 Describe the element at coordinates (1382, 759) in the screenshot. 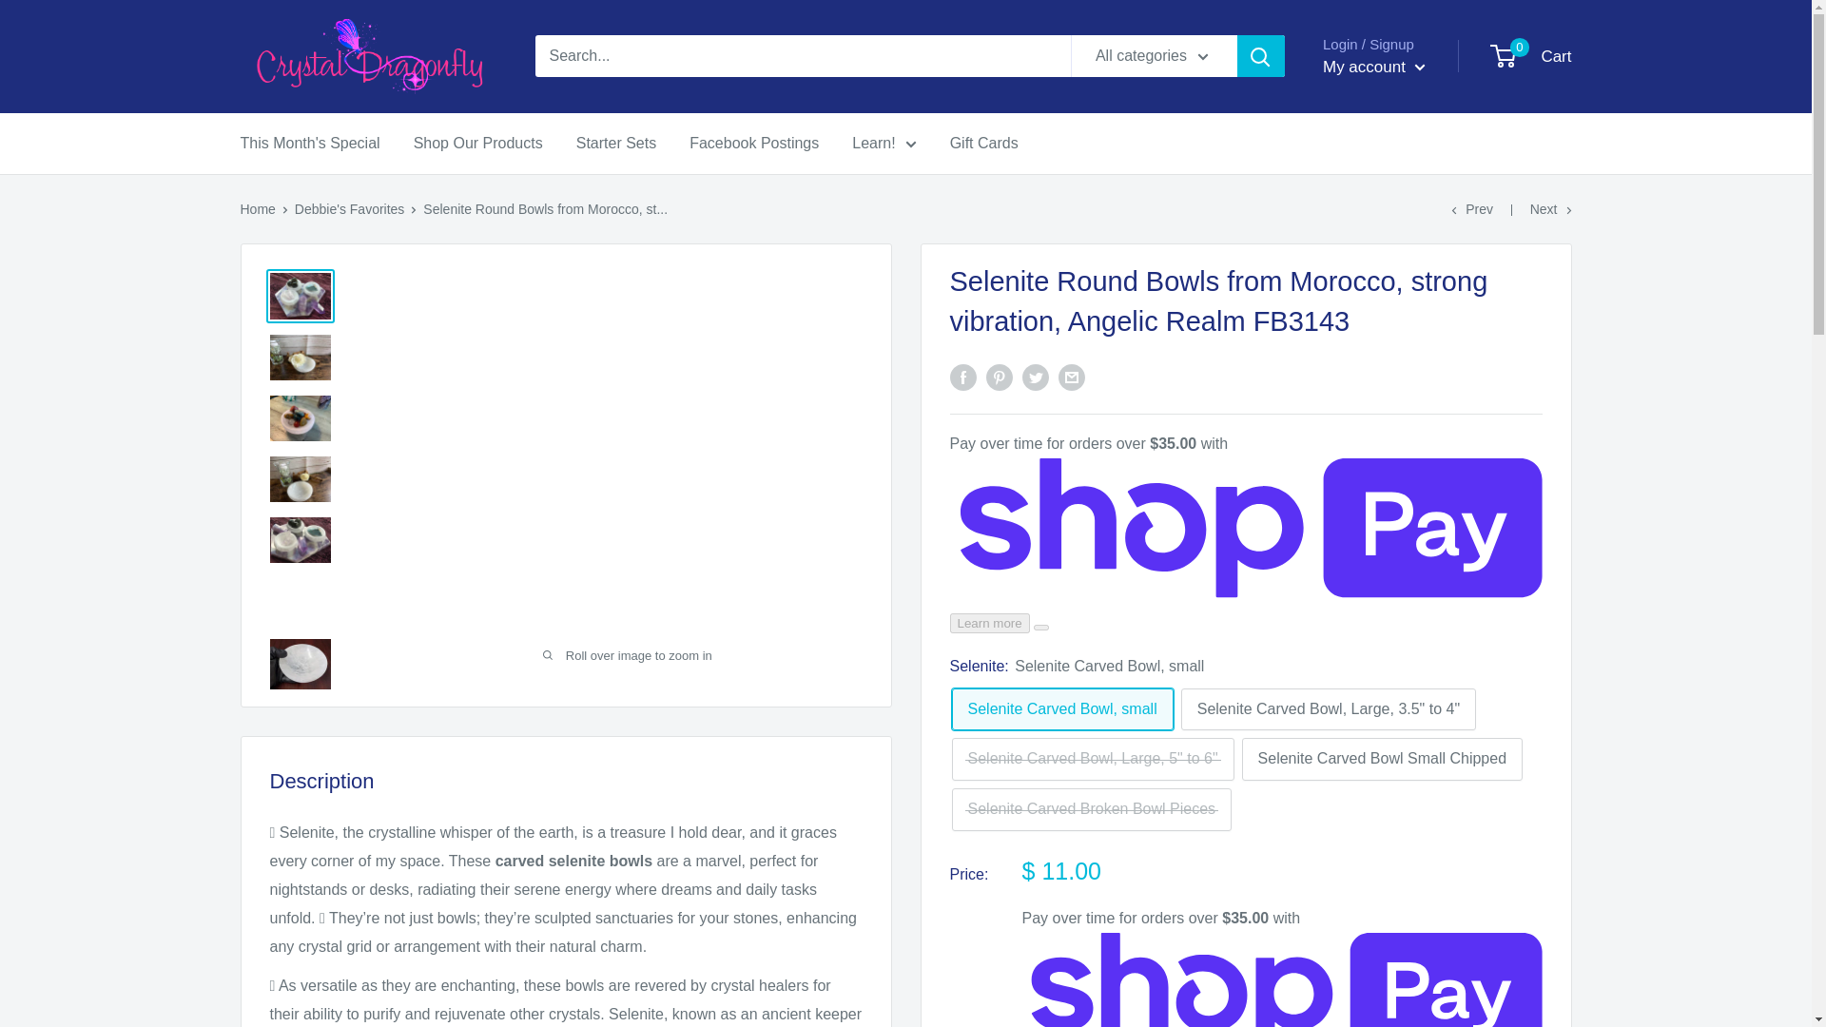

I see `Selenite Carved Bowl Small Chipped` at that location.